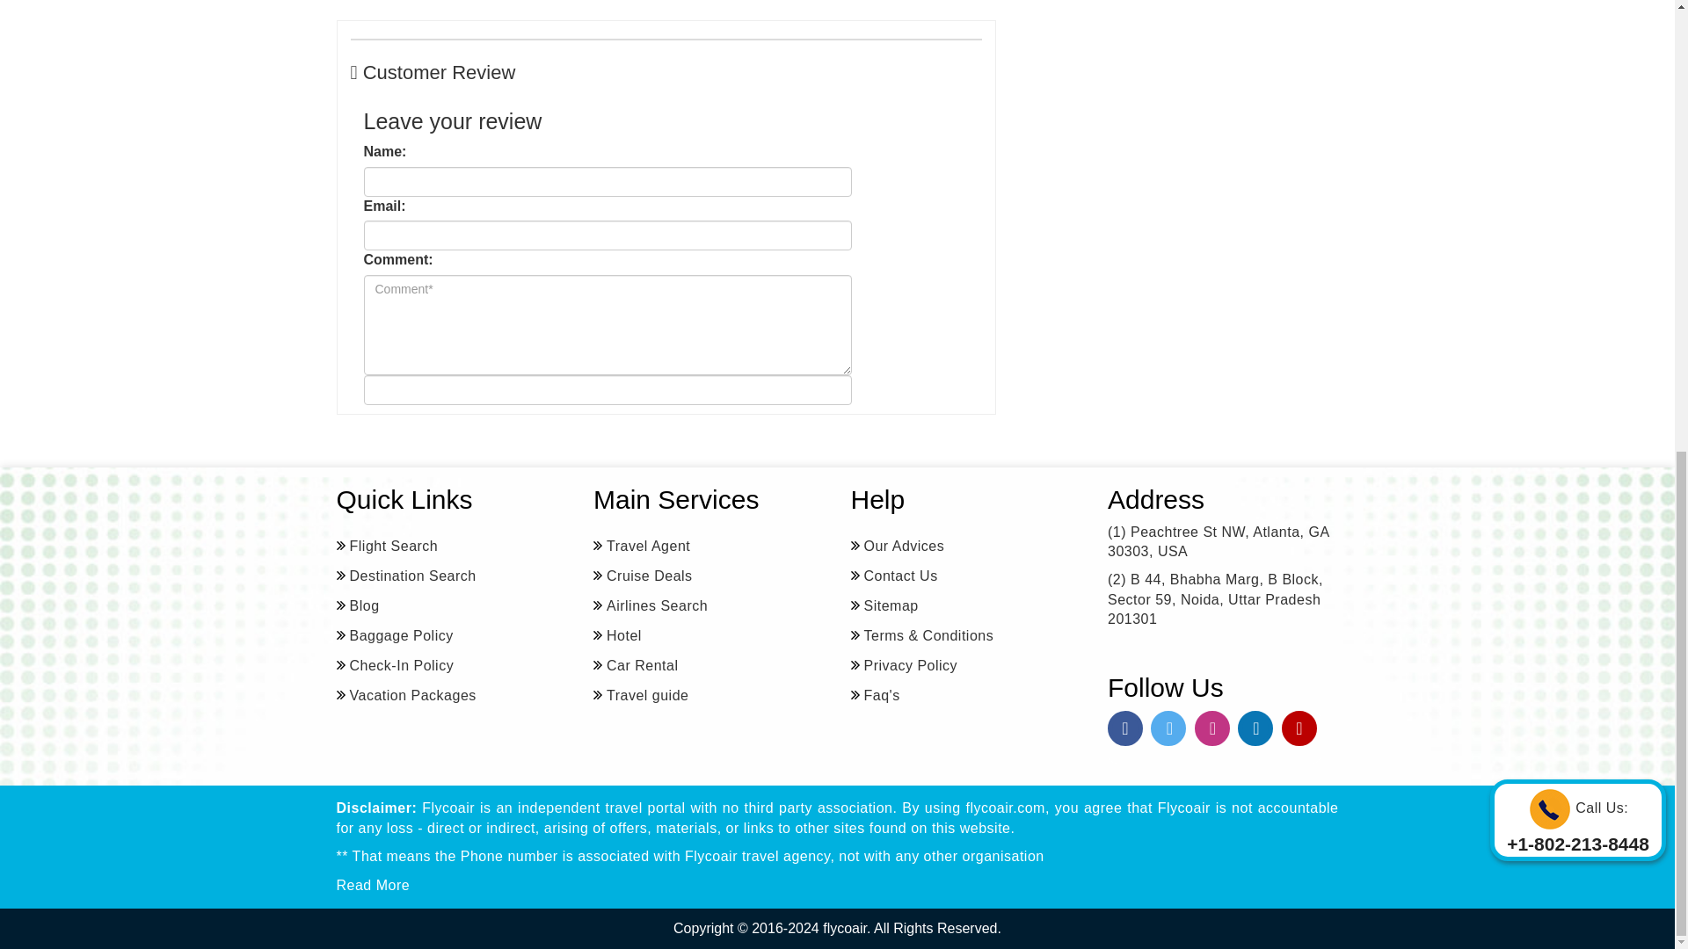 The image size is (1688, 949). Describe the element at coordinates (406, 576) in the screenshot. I see `Destination Search` at that location.